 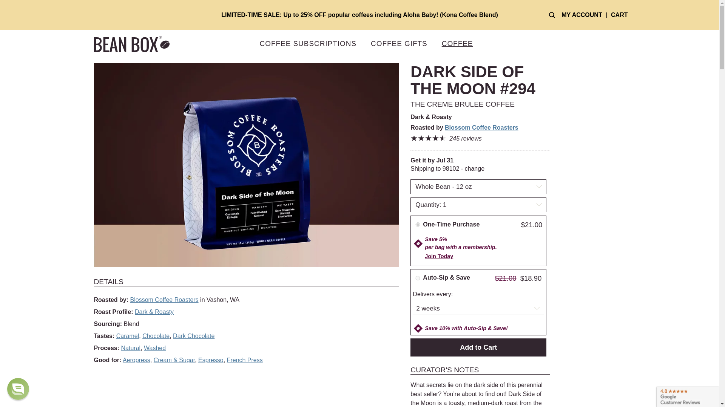 I want to click on COFFEE GIFTS, so click(x=399, y=44).